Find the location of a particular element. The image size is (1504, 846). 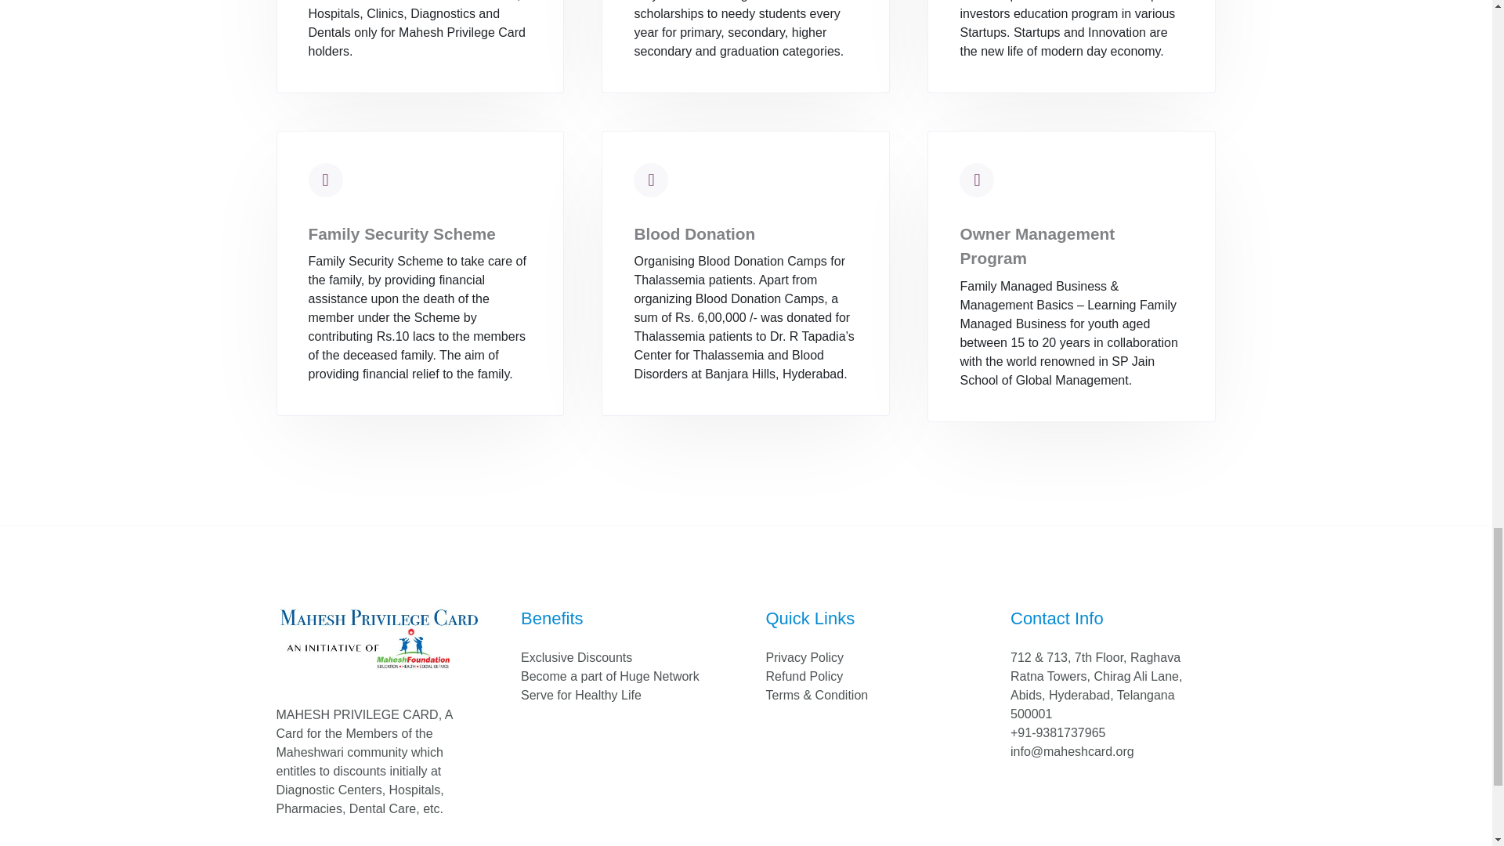

Refund Policy is located at coordinates (804, 676).